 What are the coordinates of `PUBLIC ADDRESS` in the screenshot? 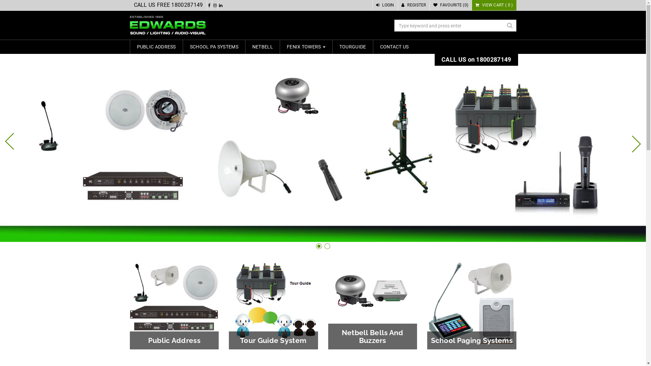 It's located at (157, 47).